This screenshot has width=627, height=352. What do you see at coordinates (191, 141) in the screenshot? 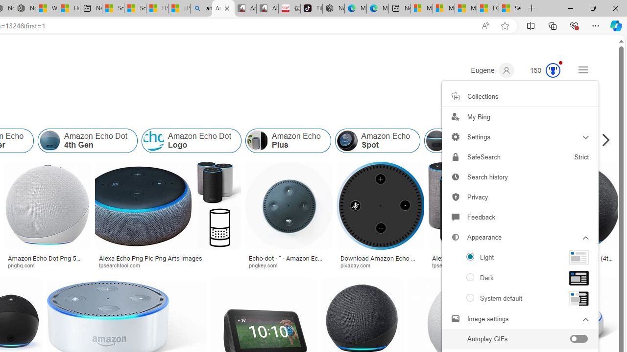
I see `Amazon Echo Dot Logo` at bounding box center [191, 141].